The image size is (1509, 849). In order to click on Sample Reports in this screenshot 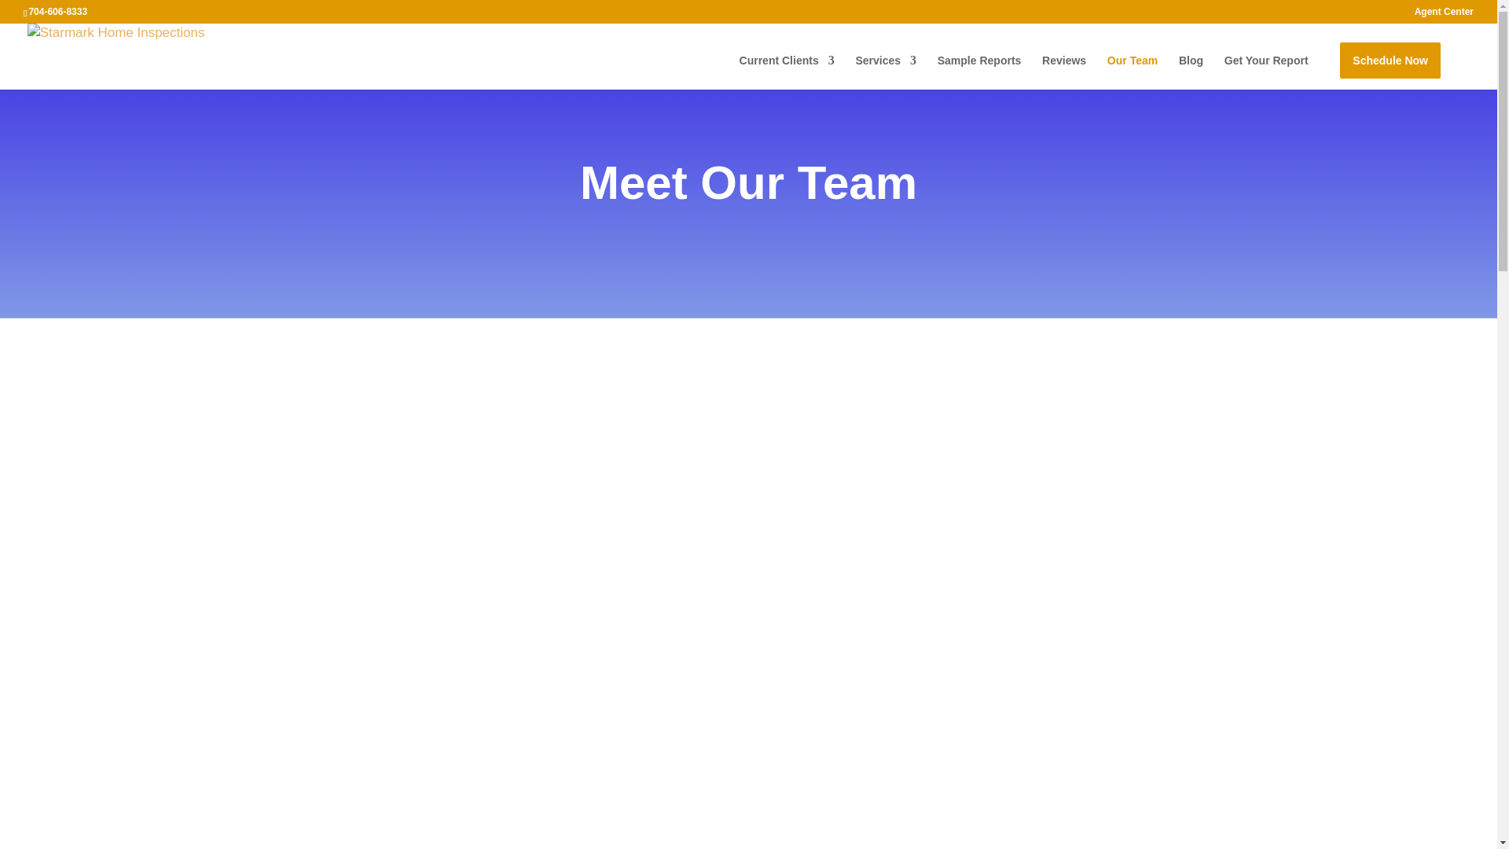, I will do `click(979, 70)`.